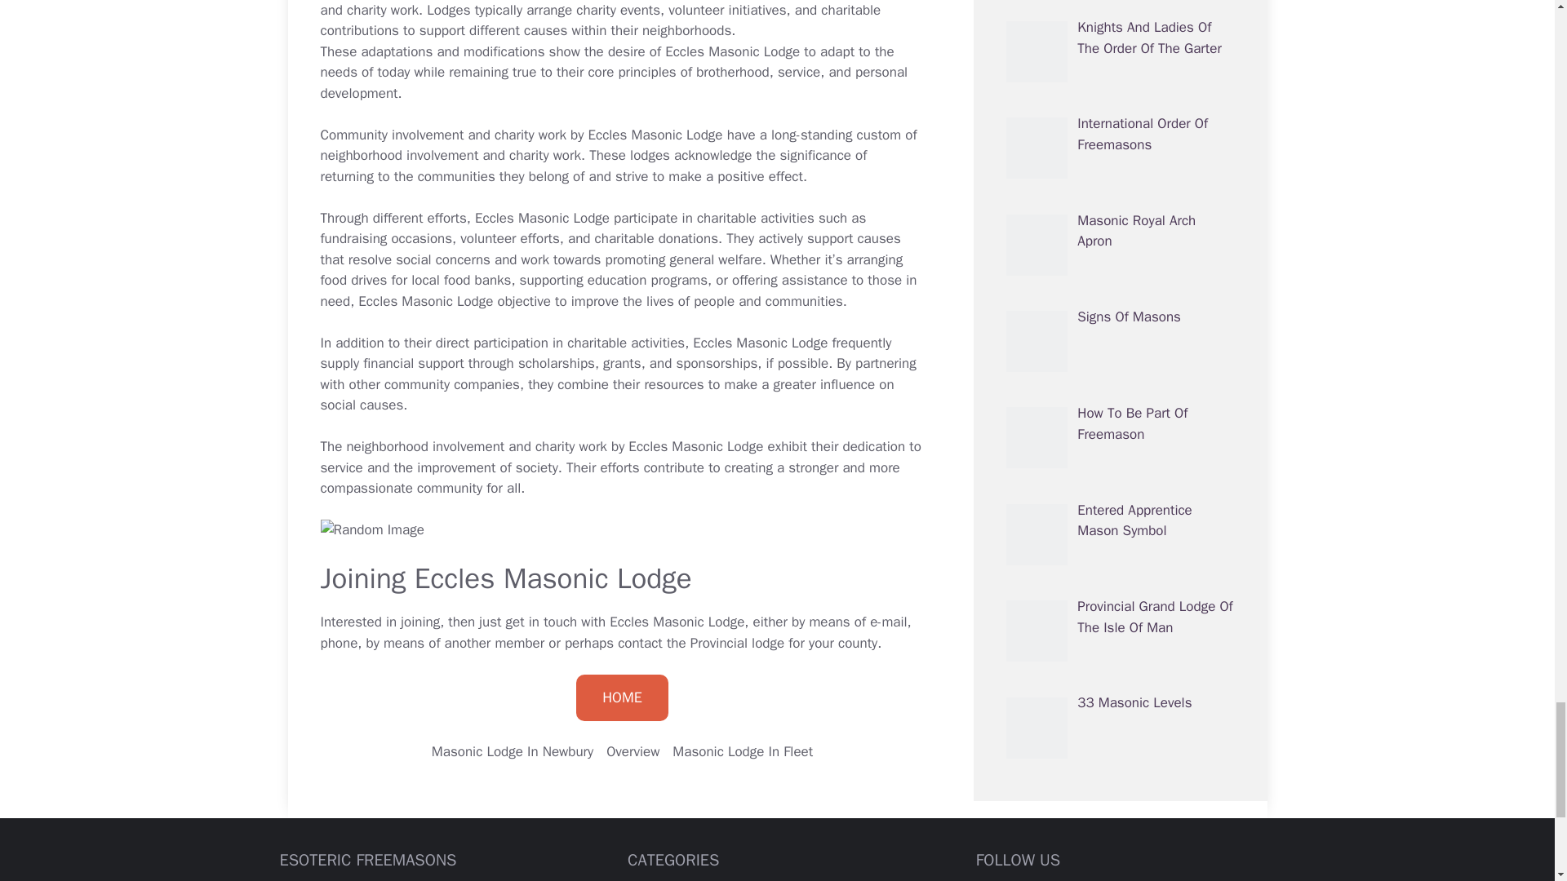 The width and height of the screenshot is (1567, 881). Describe the element at coordinates (622, 698) in the screenshot. I see `HOME` at that location.